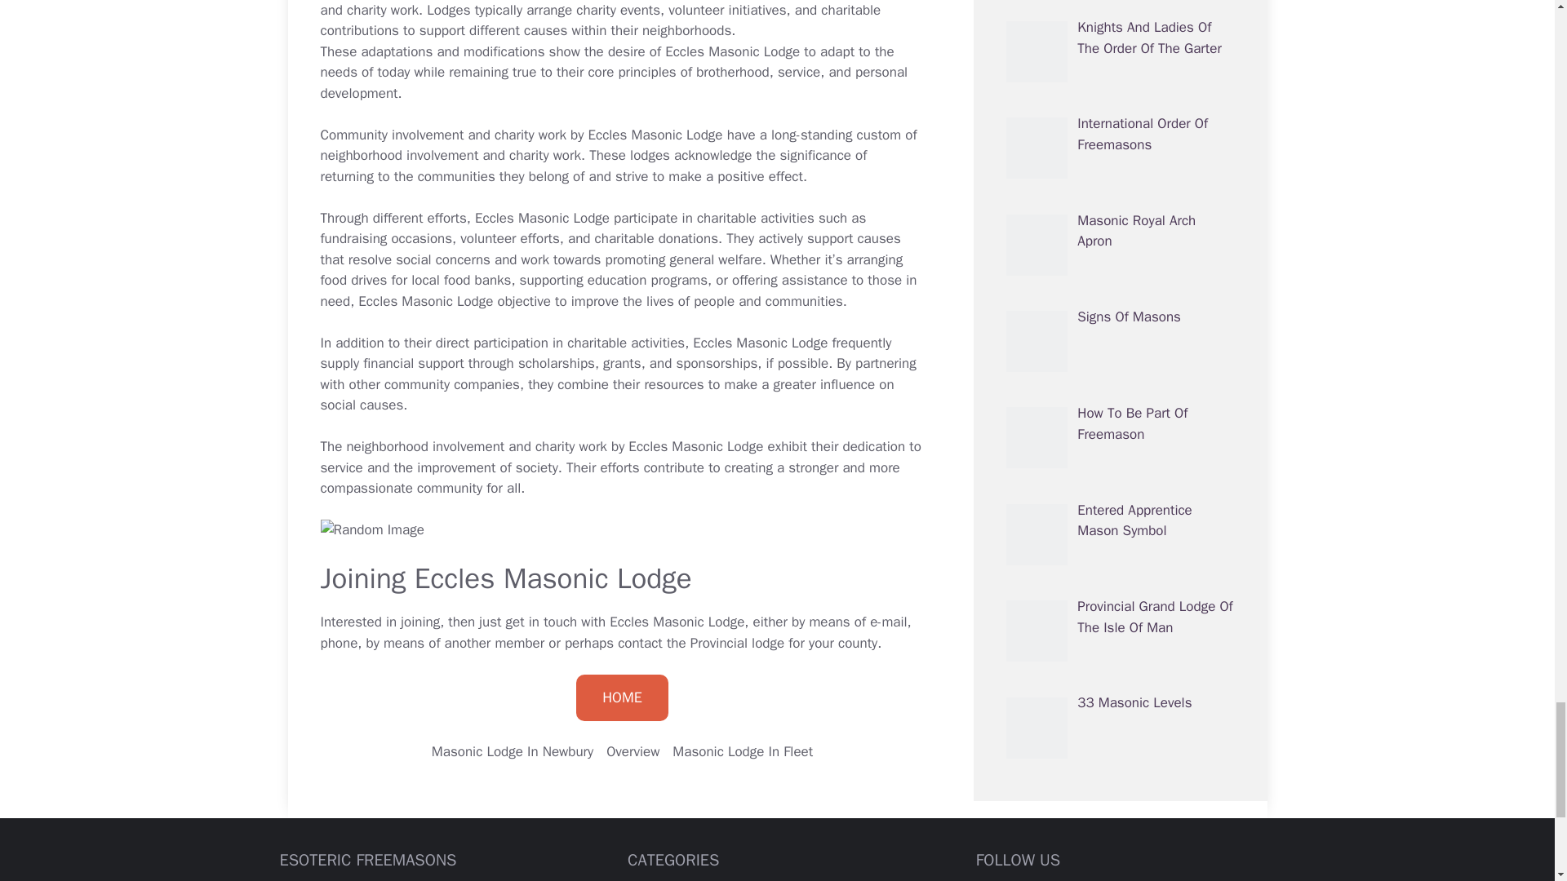 The width and height of the screenshot is (1567, 881). Describe the element at coordinates (622, 698) in the screenshot. I see `HOME` at that location.